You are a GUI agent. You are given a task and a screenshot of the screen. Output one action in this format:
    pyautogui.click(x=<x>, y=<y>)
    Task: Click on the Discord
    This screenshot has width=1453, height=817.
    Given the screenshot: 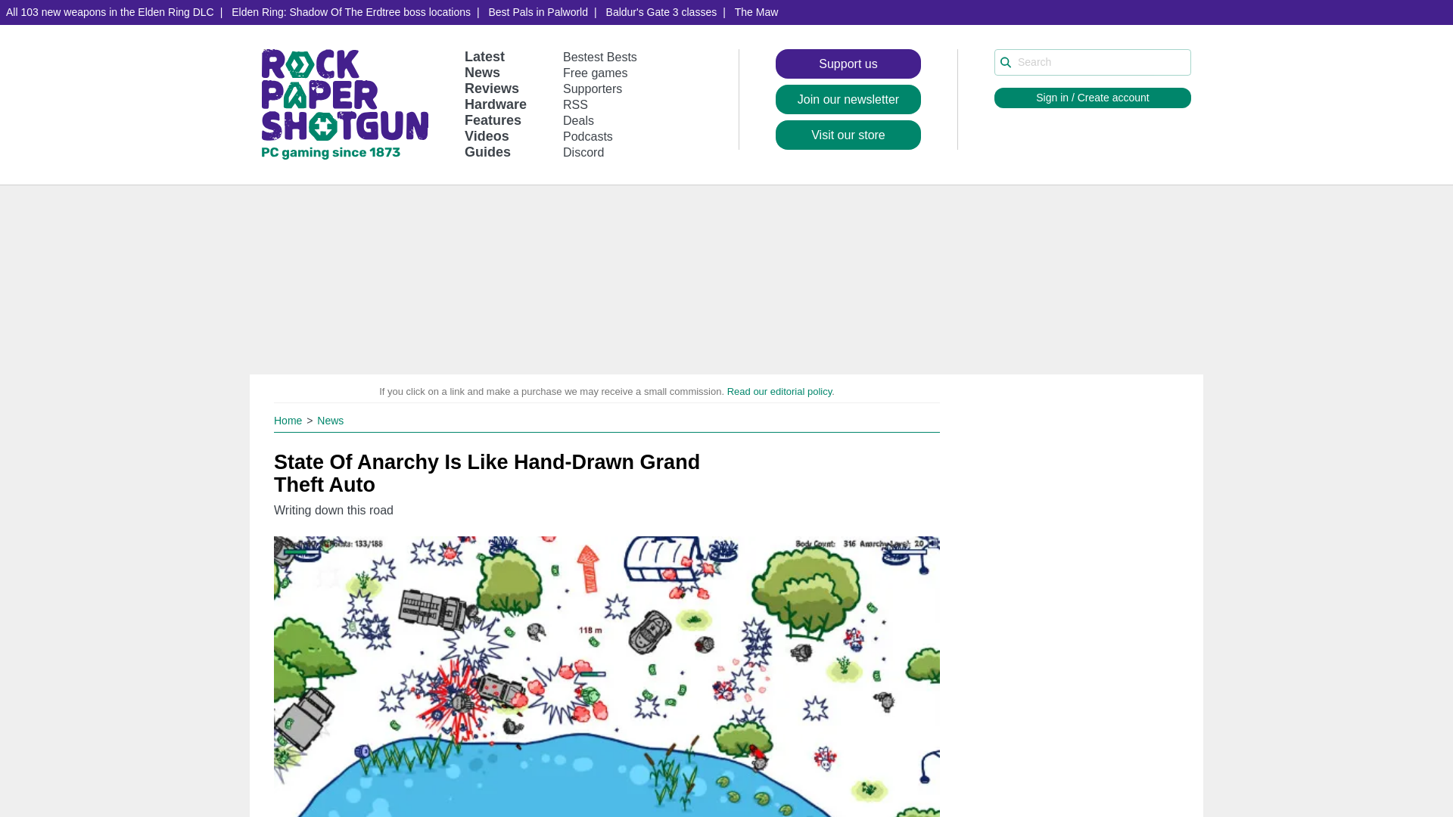 What is the action you would take?
    pyautogui.click(x=583, y=152)
    